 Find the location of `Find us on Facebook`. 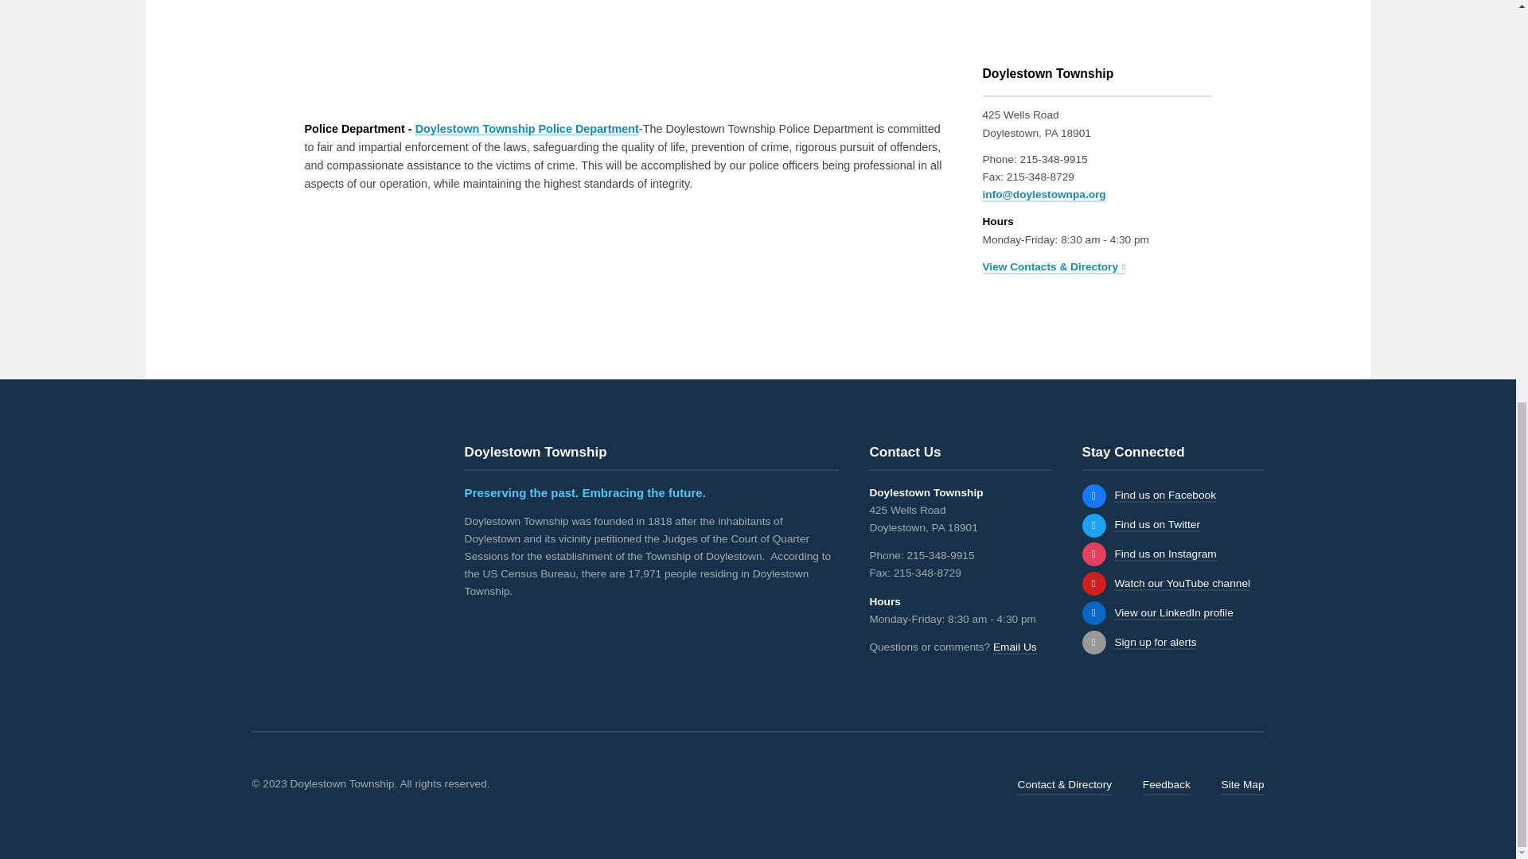

Find us on Facebook is located at coordinates (1165, 495).